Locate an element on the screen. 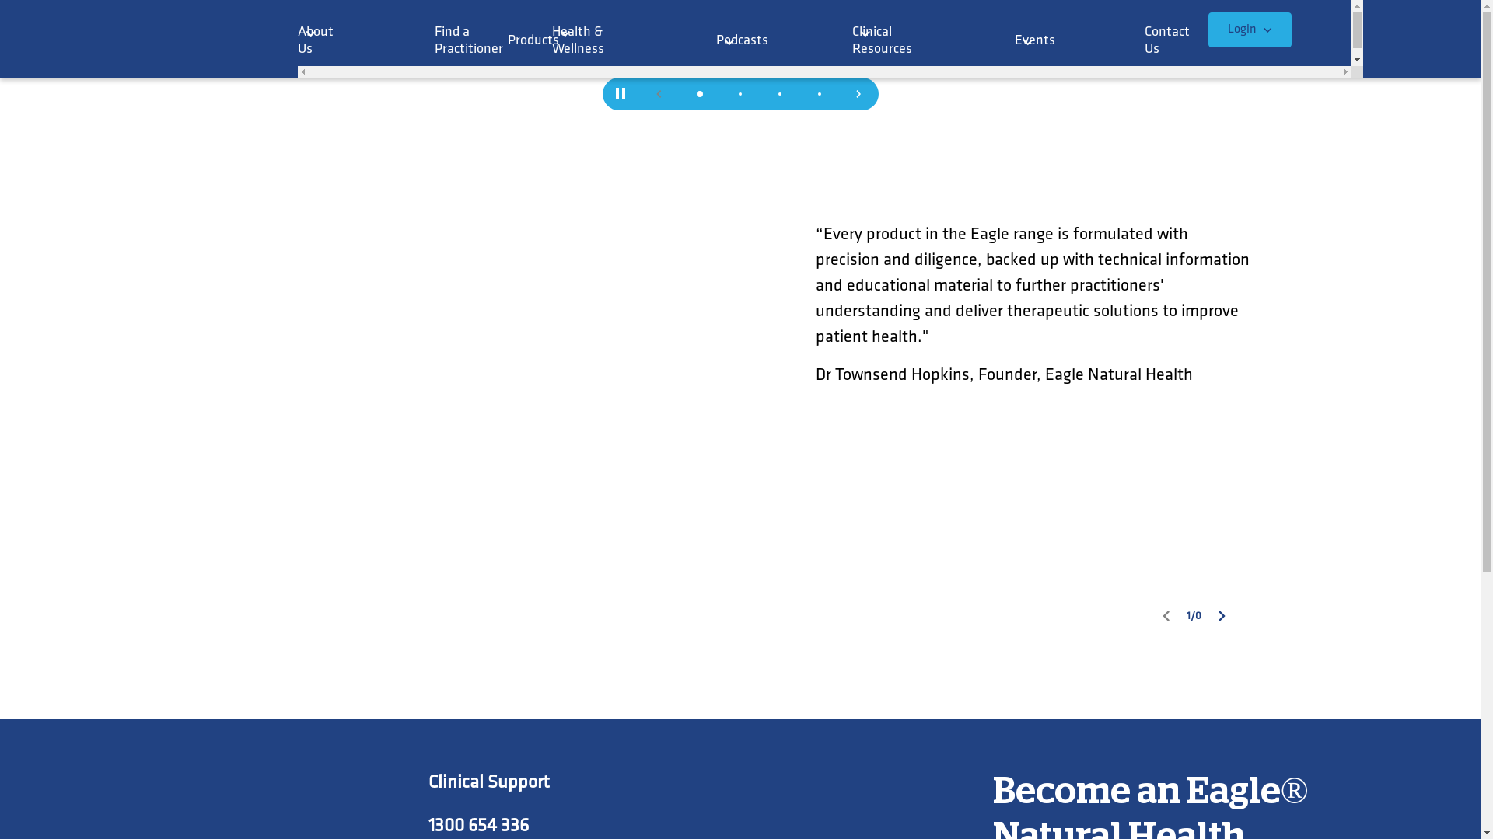 The height and width of the screenshot is (839, 1493). Login is located at coordinates (1250, 30).